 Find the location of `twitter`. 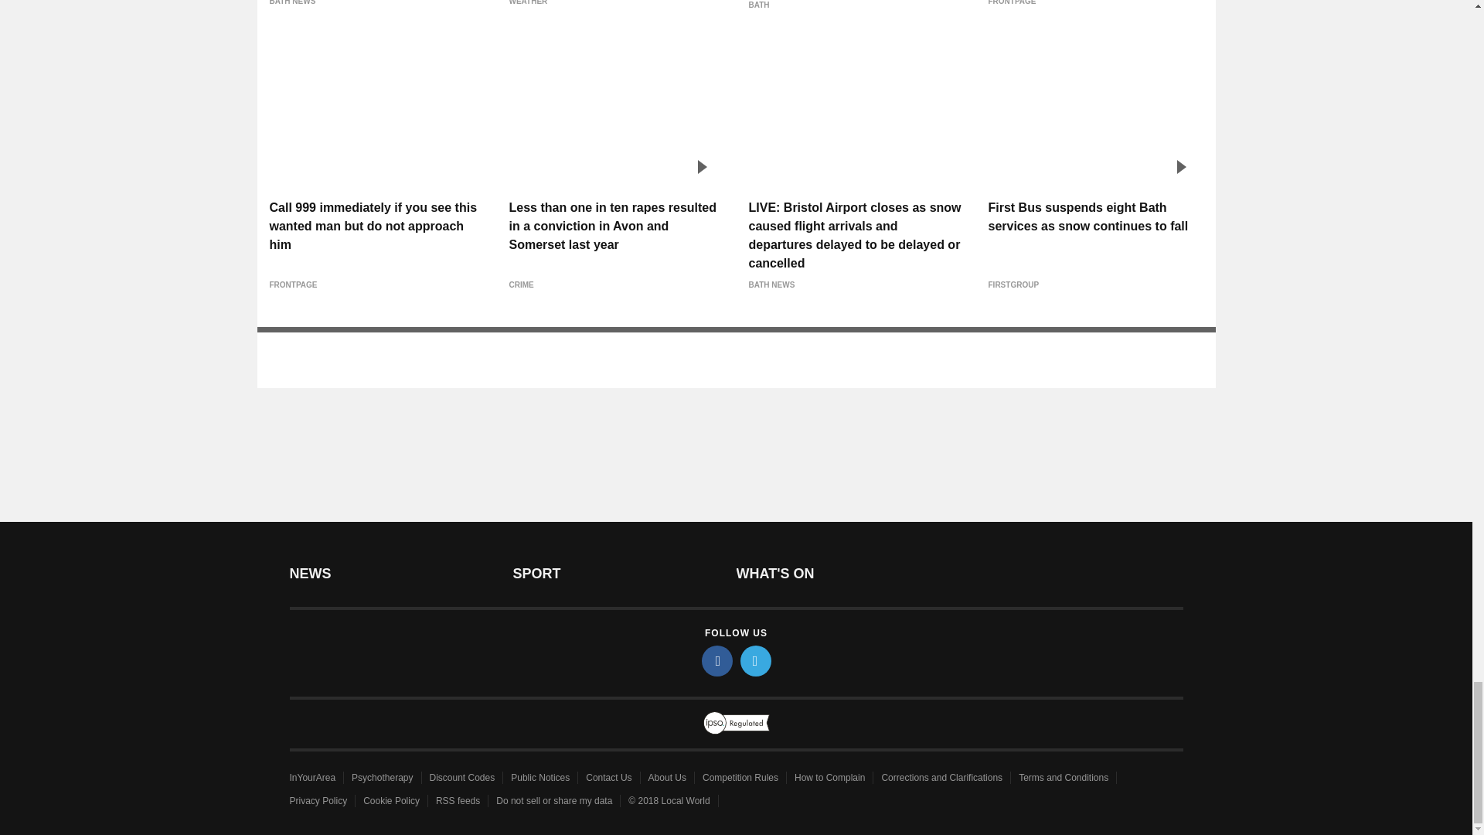

twitter is located at coordinates (756, 660).